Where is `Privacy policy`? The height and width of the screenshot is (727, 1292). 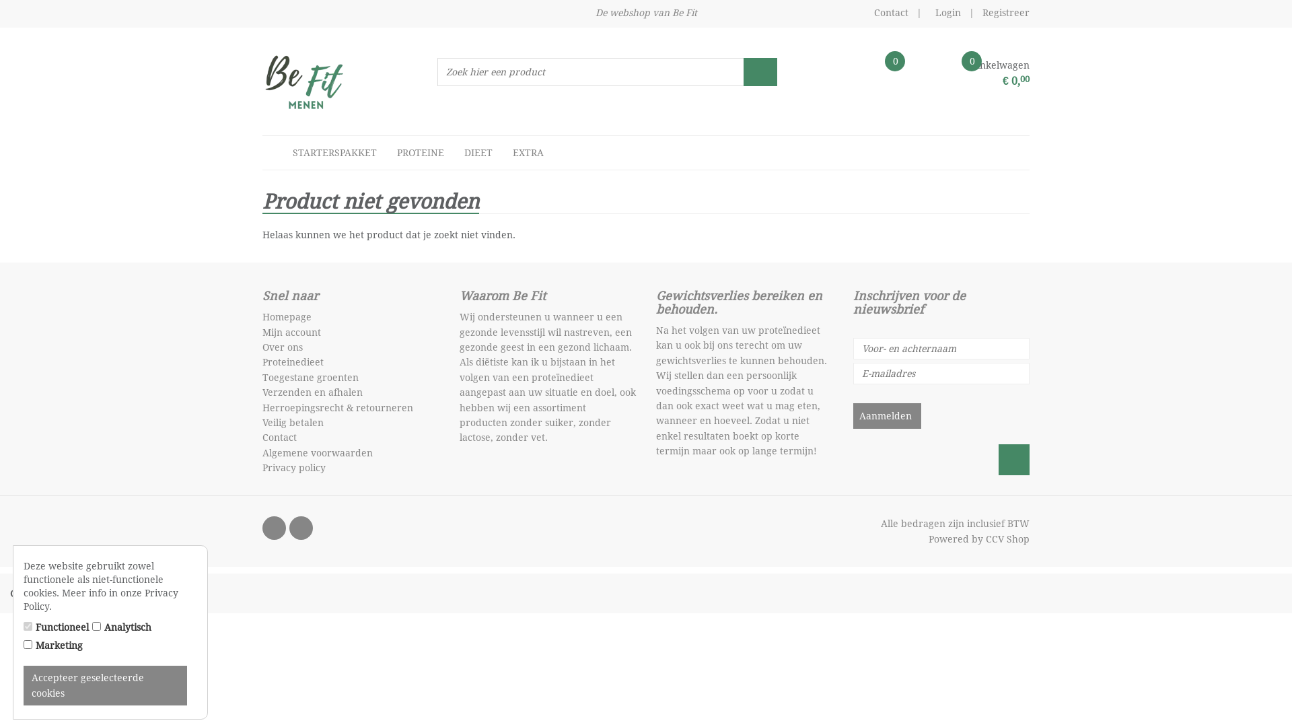 Privacy policy is located at coordinates (294, 468).